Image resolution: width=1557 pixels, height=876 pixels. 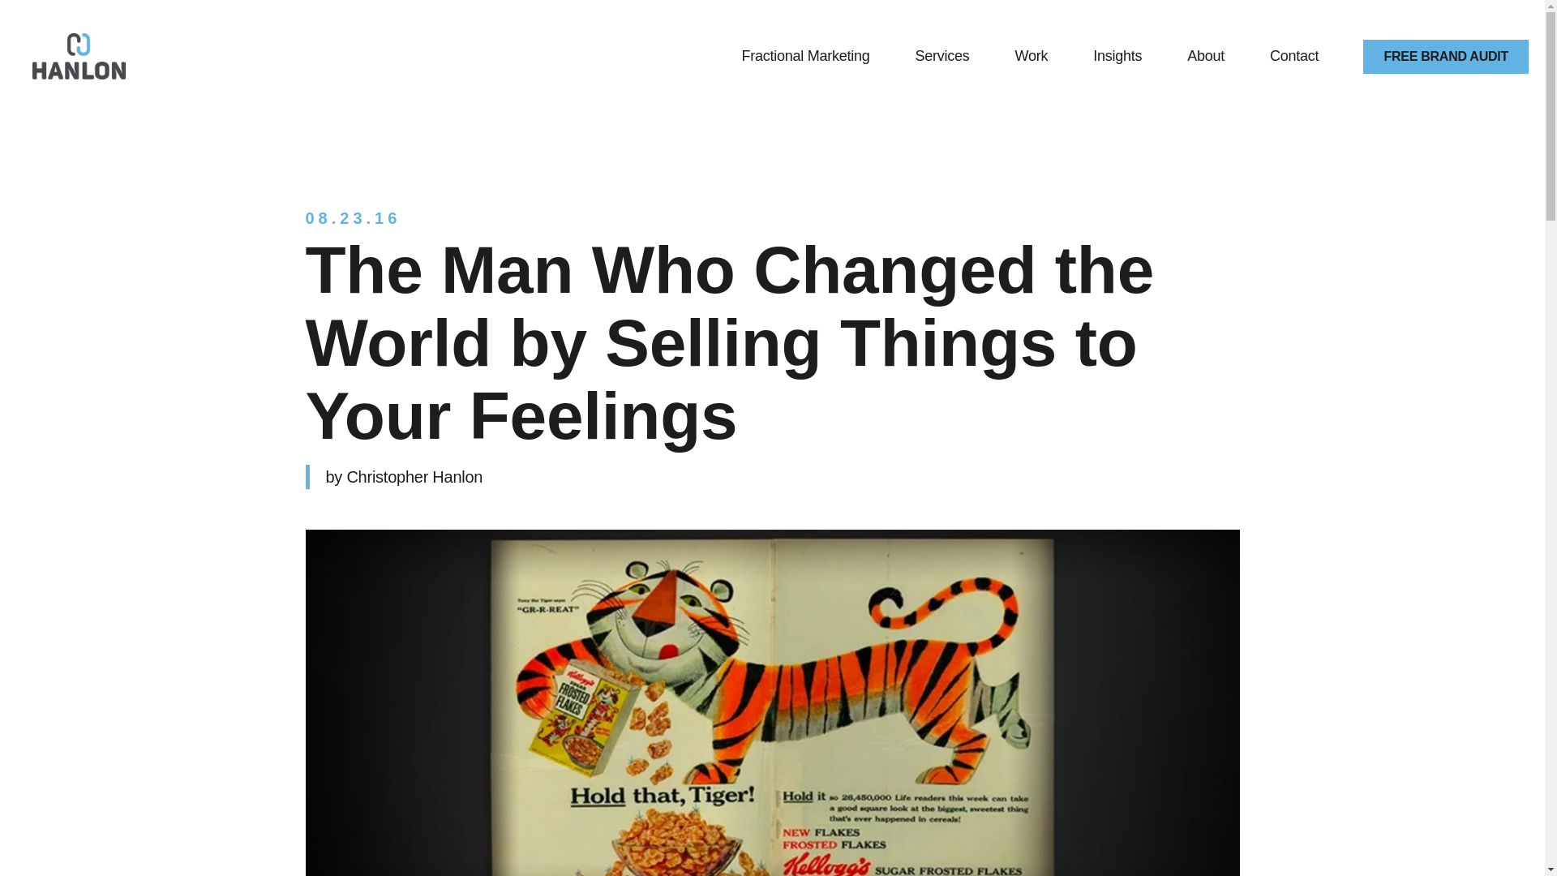 What do you see at coordinates (804, 57) in the screenshot?
I see `Fractional Marketing` at bounding box center [804, 57].